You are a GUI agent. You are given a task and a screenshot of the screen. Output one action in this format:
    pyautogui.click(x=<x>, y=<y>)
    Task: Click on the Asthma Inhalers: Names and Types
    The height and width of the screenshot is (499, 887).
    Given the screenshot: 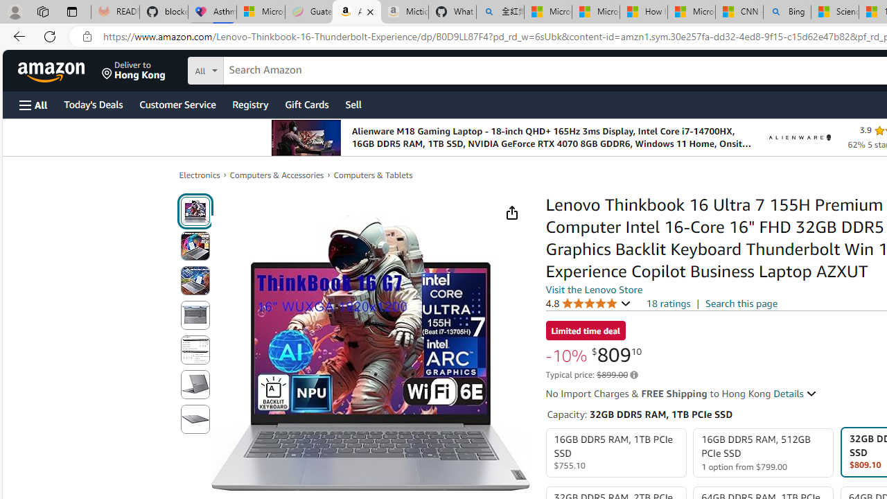 What is the action you would take?
    pyautogui.click(x=212, y=12)
    